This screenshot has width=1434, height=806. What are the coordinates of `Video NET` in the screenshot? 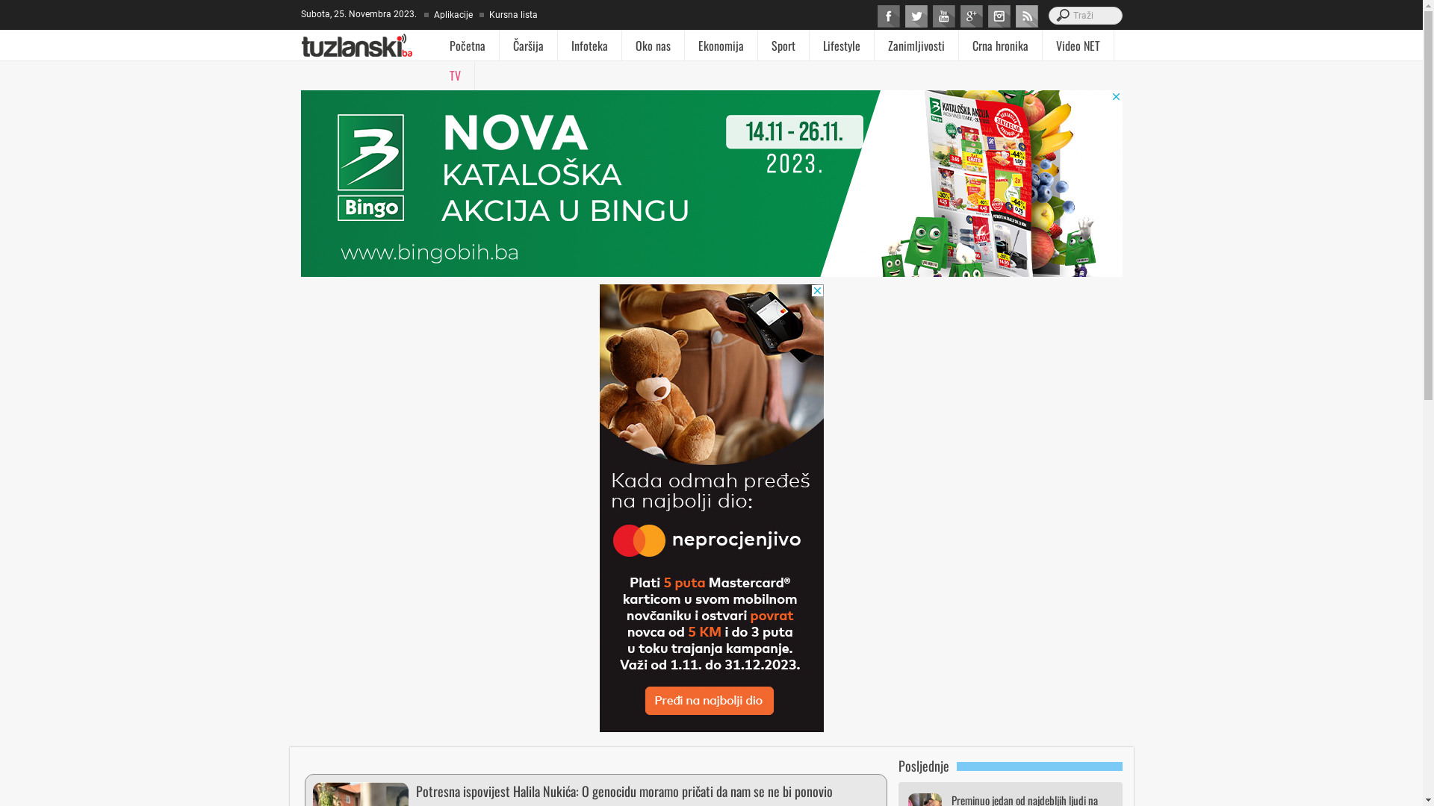 It's located at (1078, 46).